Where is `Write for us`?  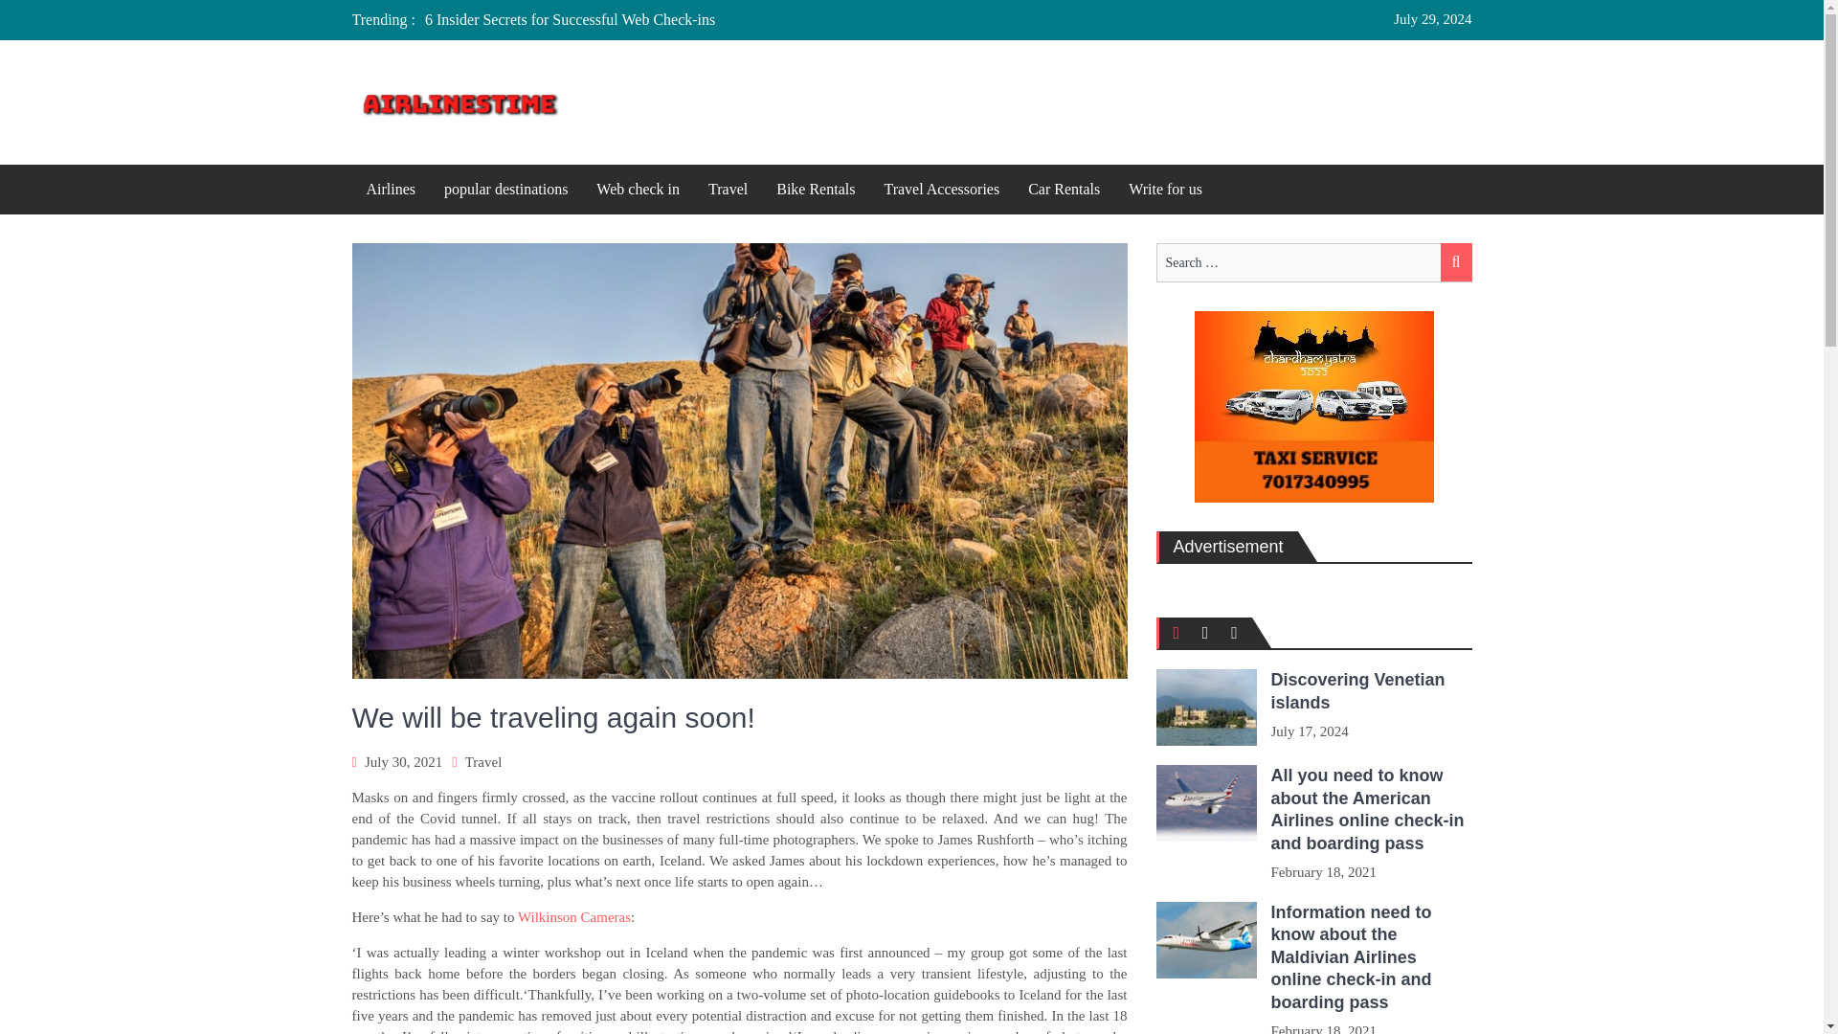 Write for us is located at coordinates (1165, 189).